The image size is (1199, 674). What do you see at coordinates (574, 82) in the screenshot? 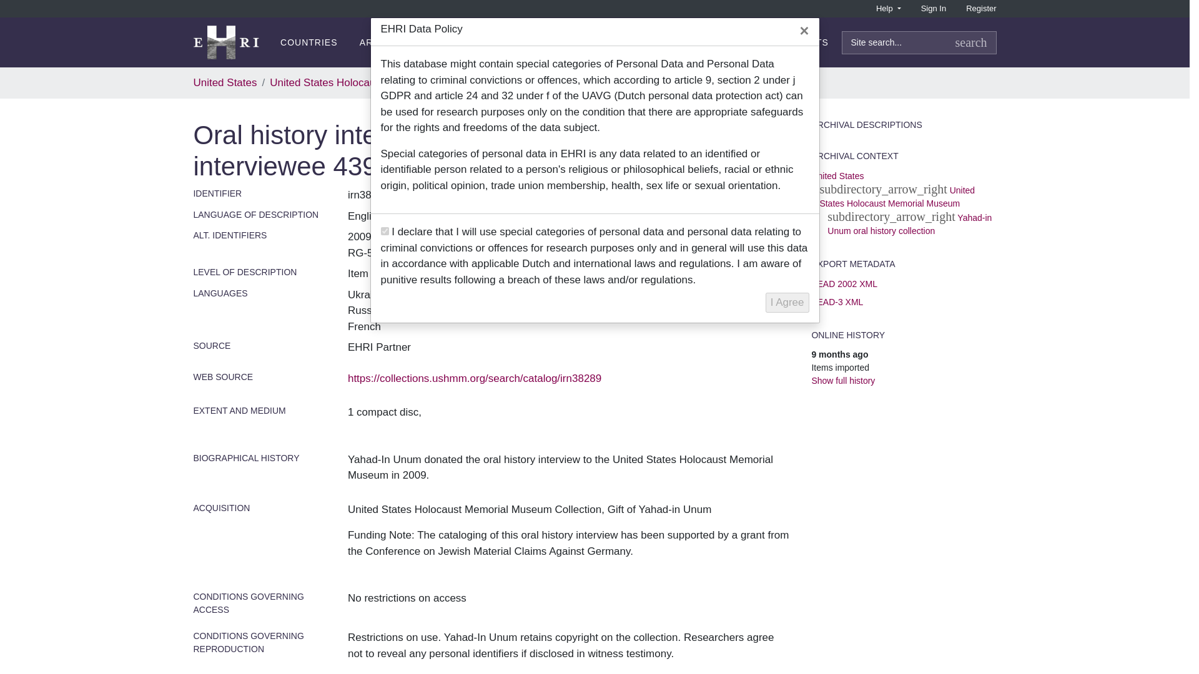
I see `Yahad-in Unum oral history collection` at bounding box center [574, 82].